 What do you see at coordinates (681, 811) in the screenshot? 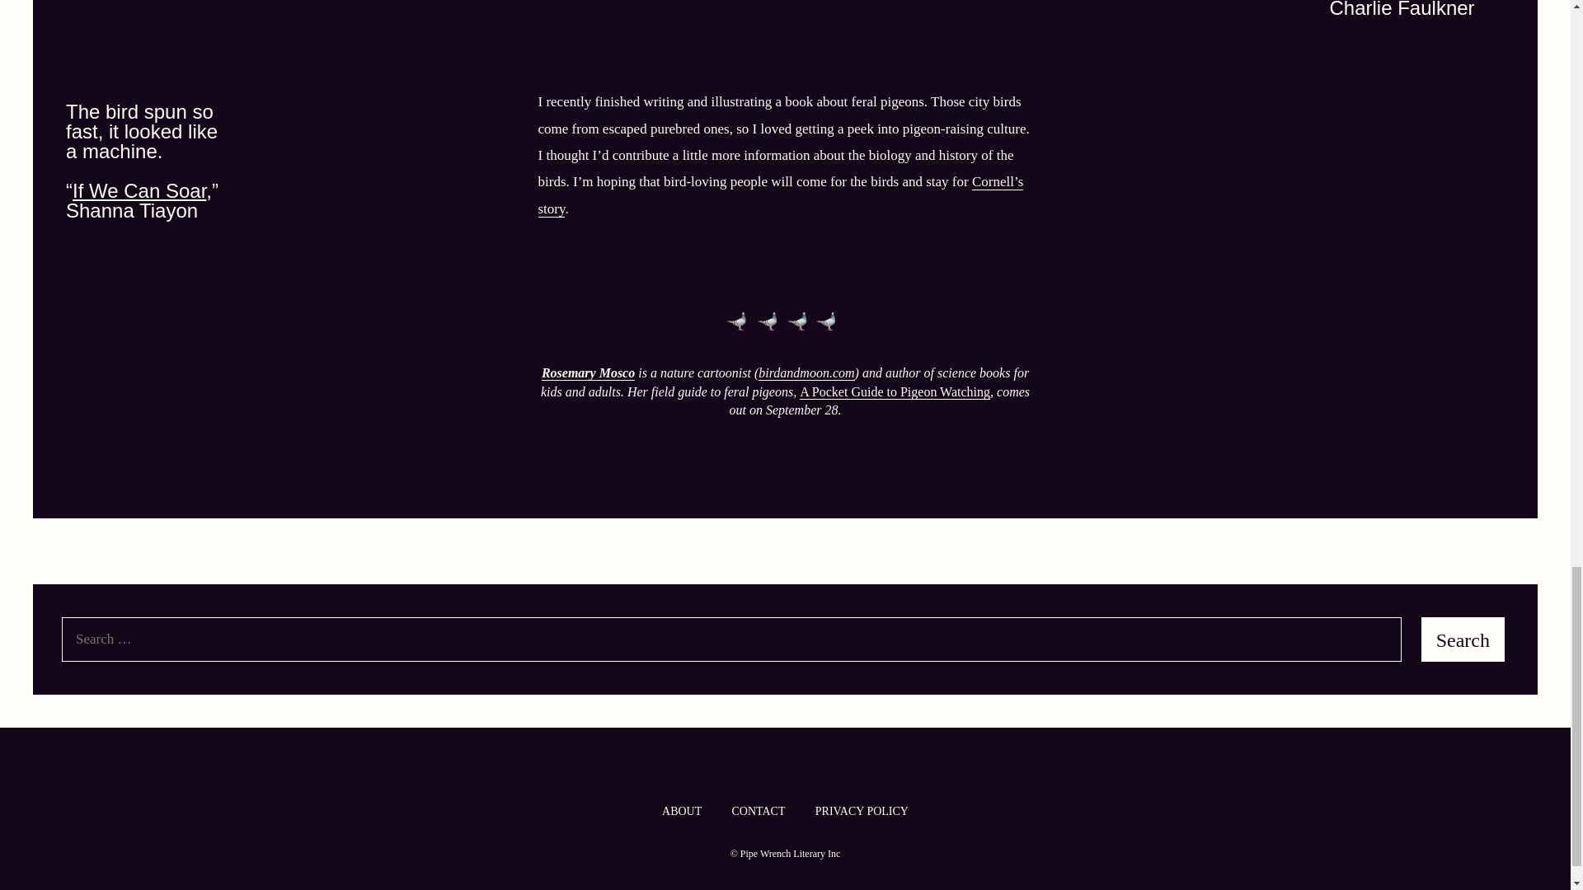
I see `ABOUT` at bounding box center [681, 811].